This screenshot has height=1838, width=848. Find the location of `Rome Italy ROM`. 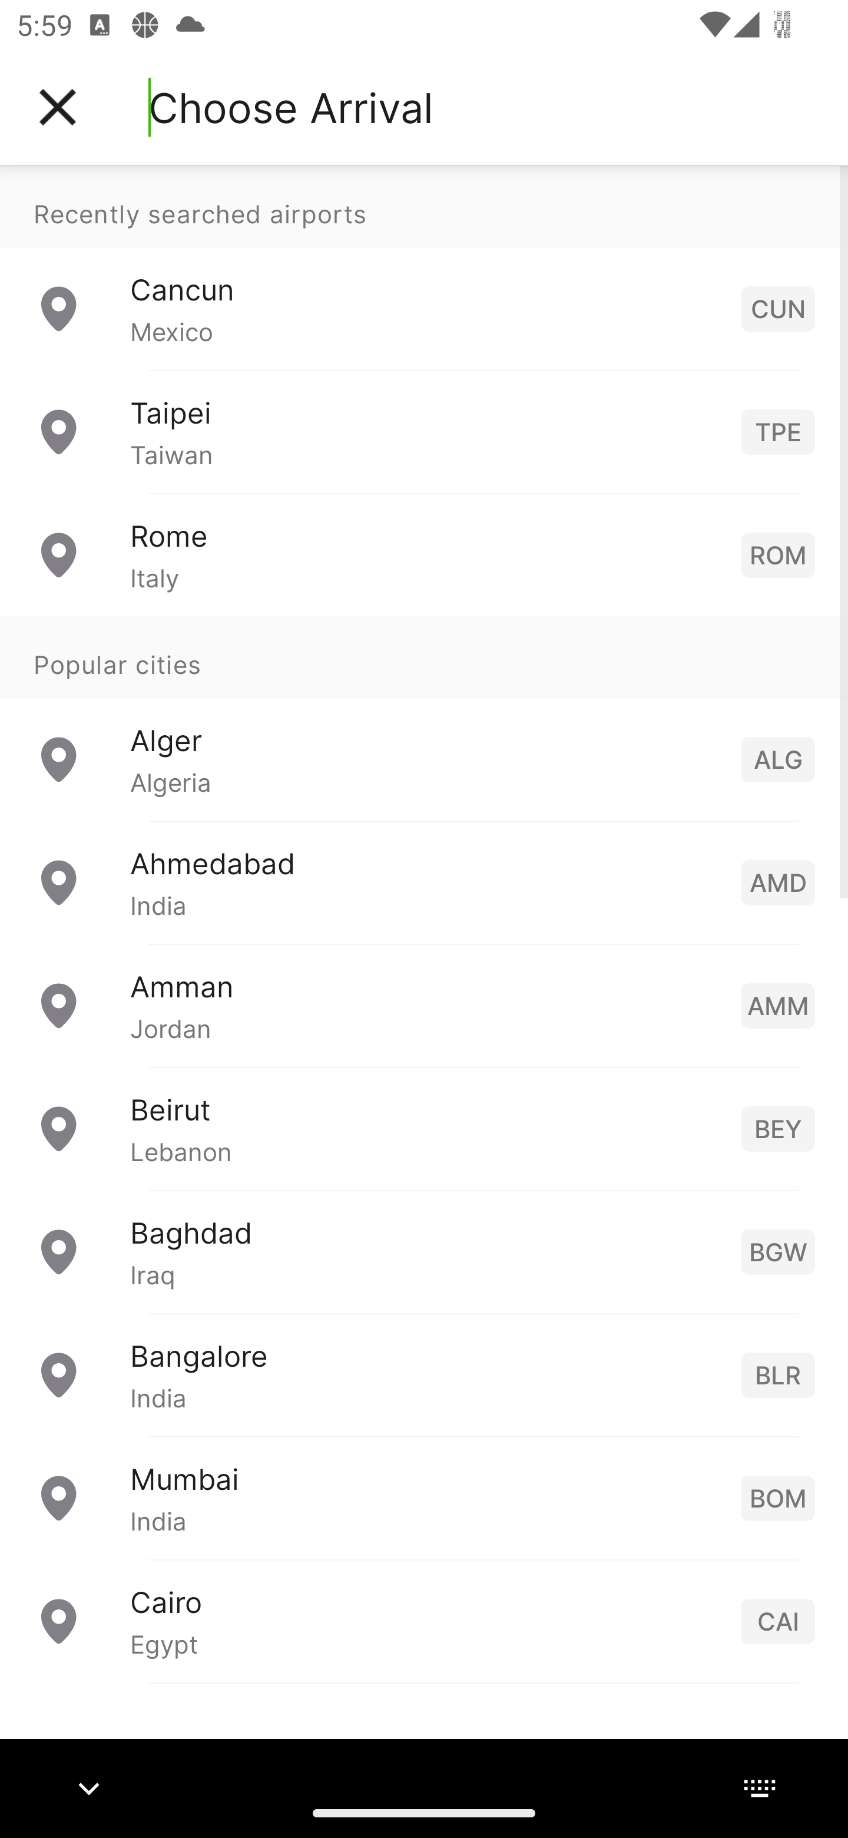

Rome Italy ROM is located at coordinates (424, 554).